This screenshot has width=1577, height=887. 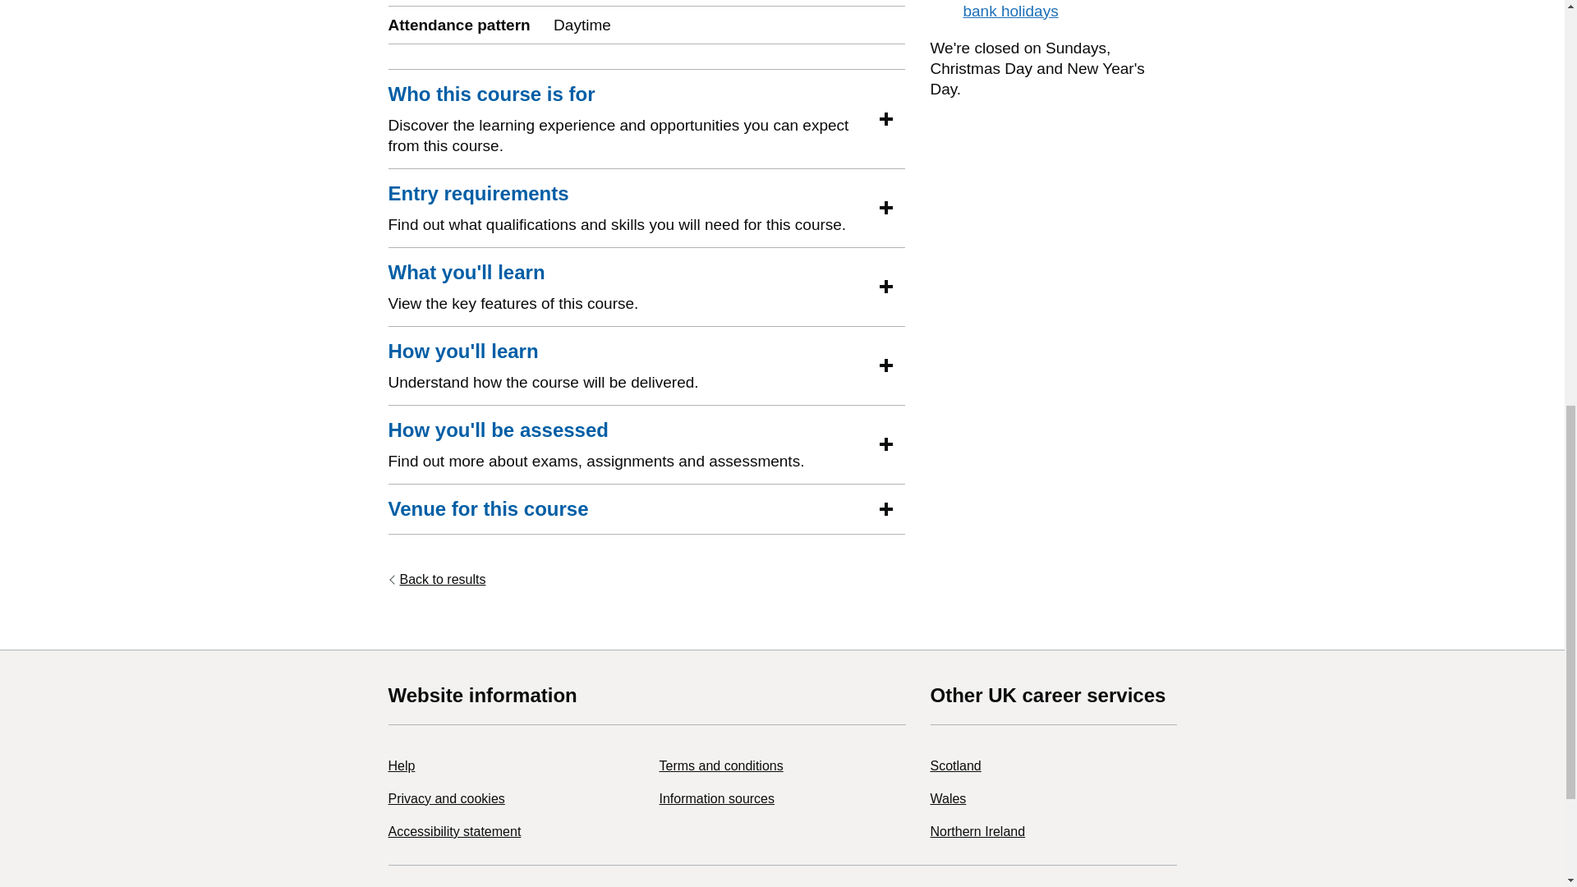 What do you see at coordinates (437, 580) in the screenshot?
I see `Back to results` at bounding box center [437, 580].